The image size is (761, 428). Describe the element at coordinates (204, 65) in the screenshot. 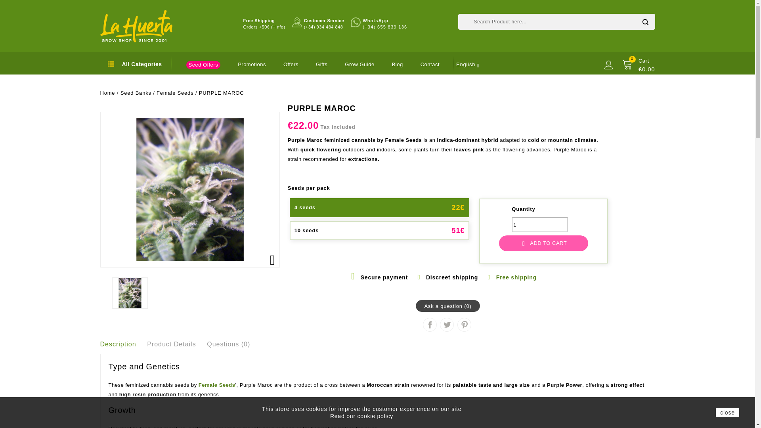

I see `Seed Offers` at that location.